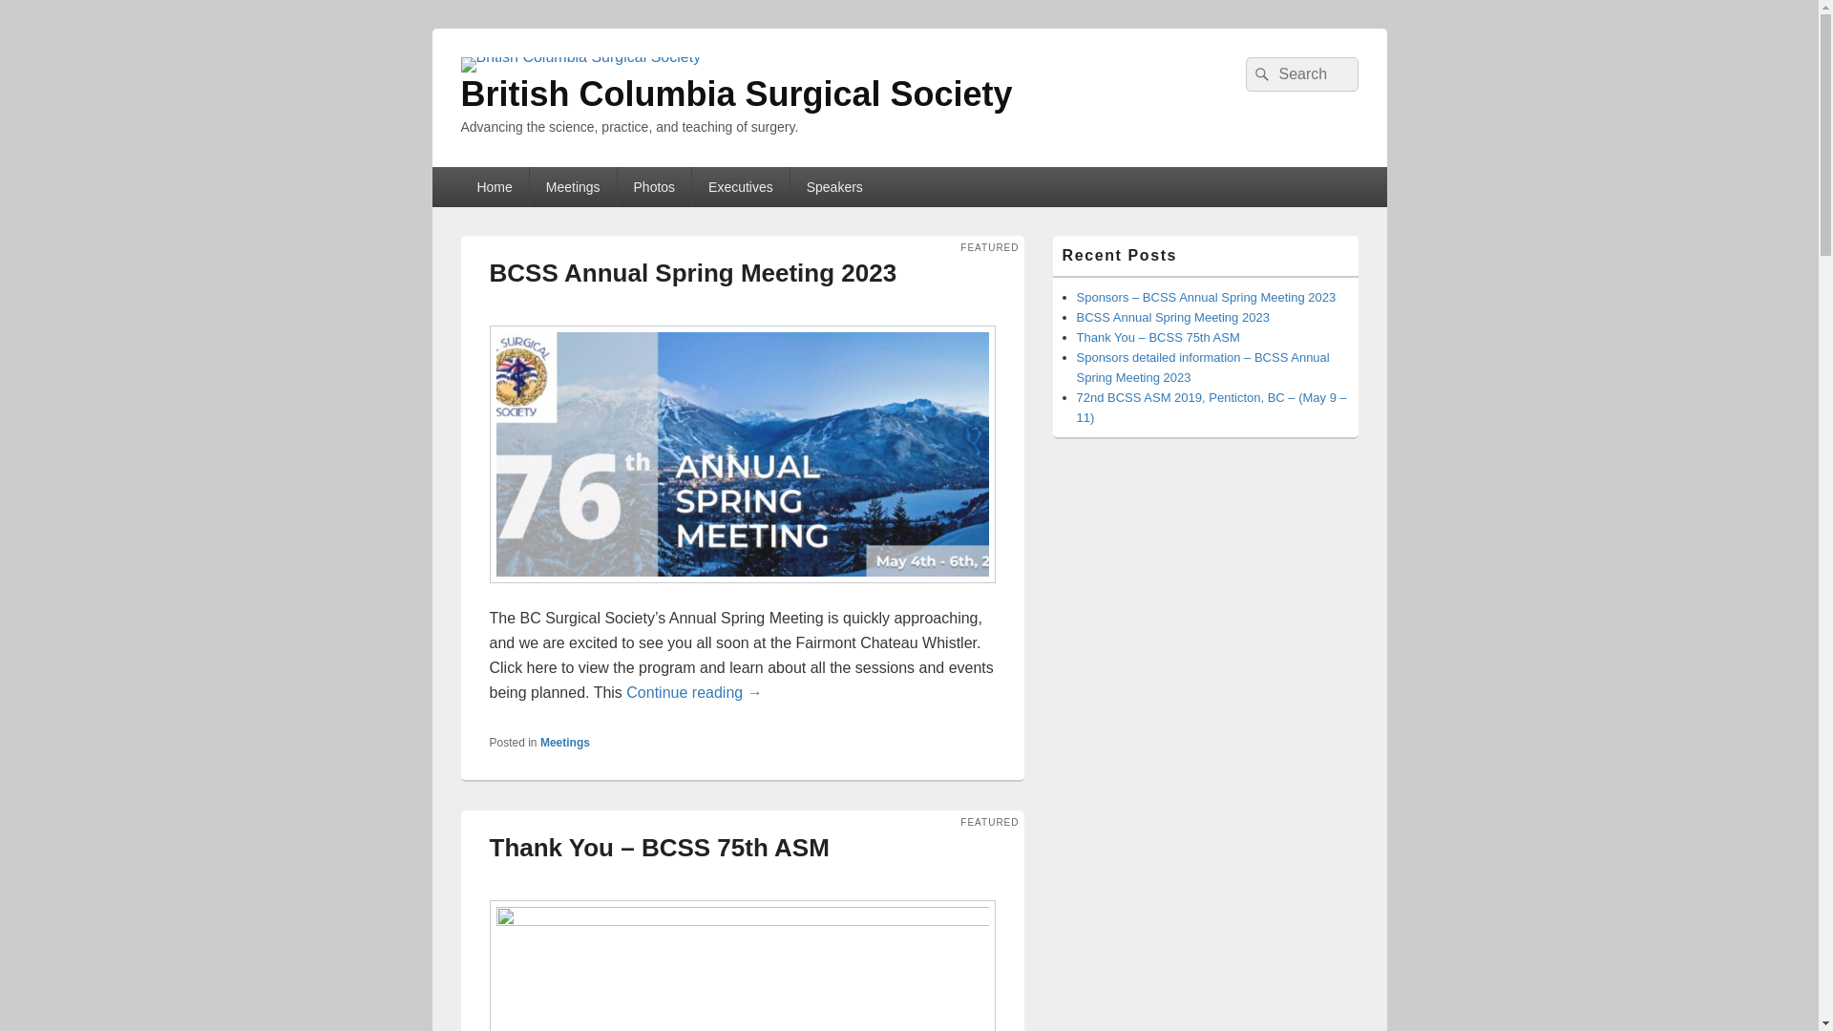 This screenshot has width=1833, height=1031. I want to click on Photos, so click(655, 187).